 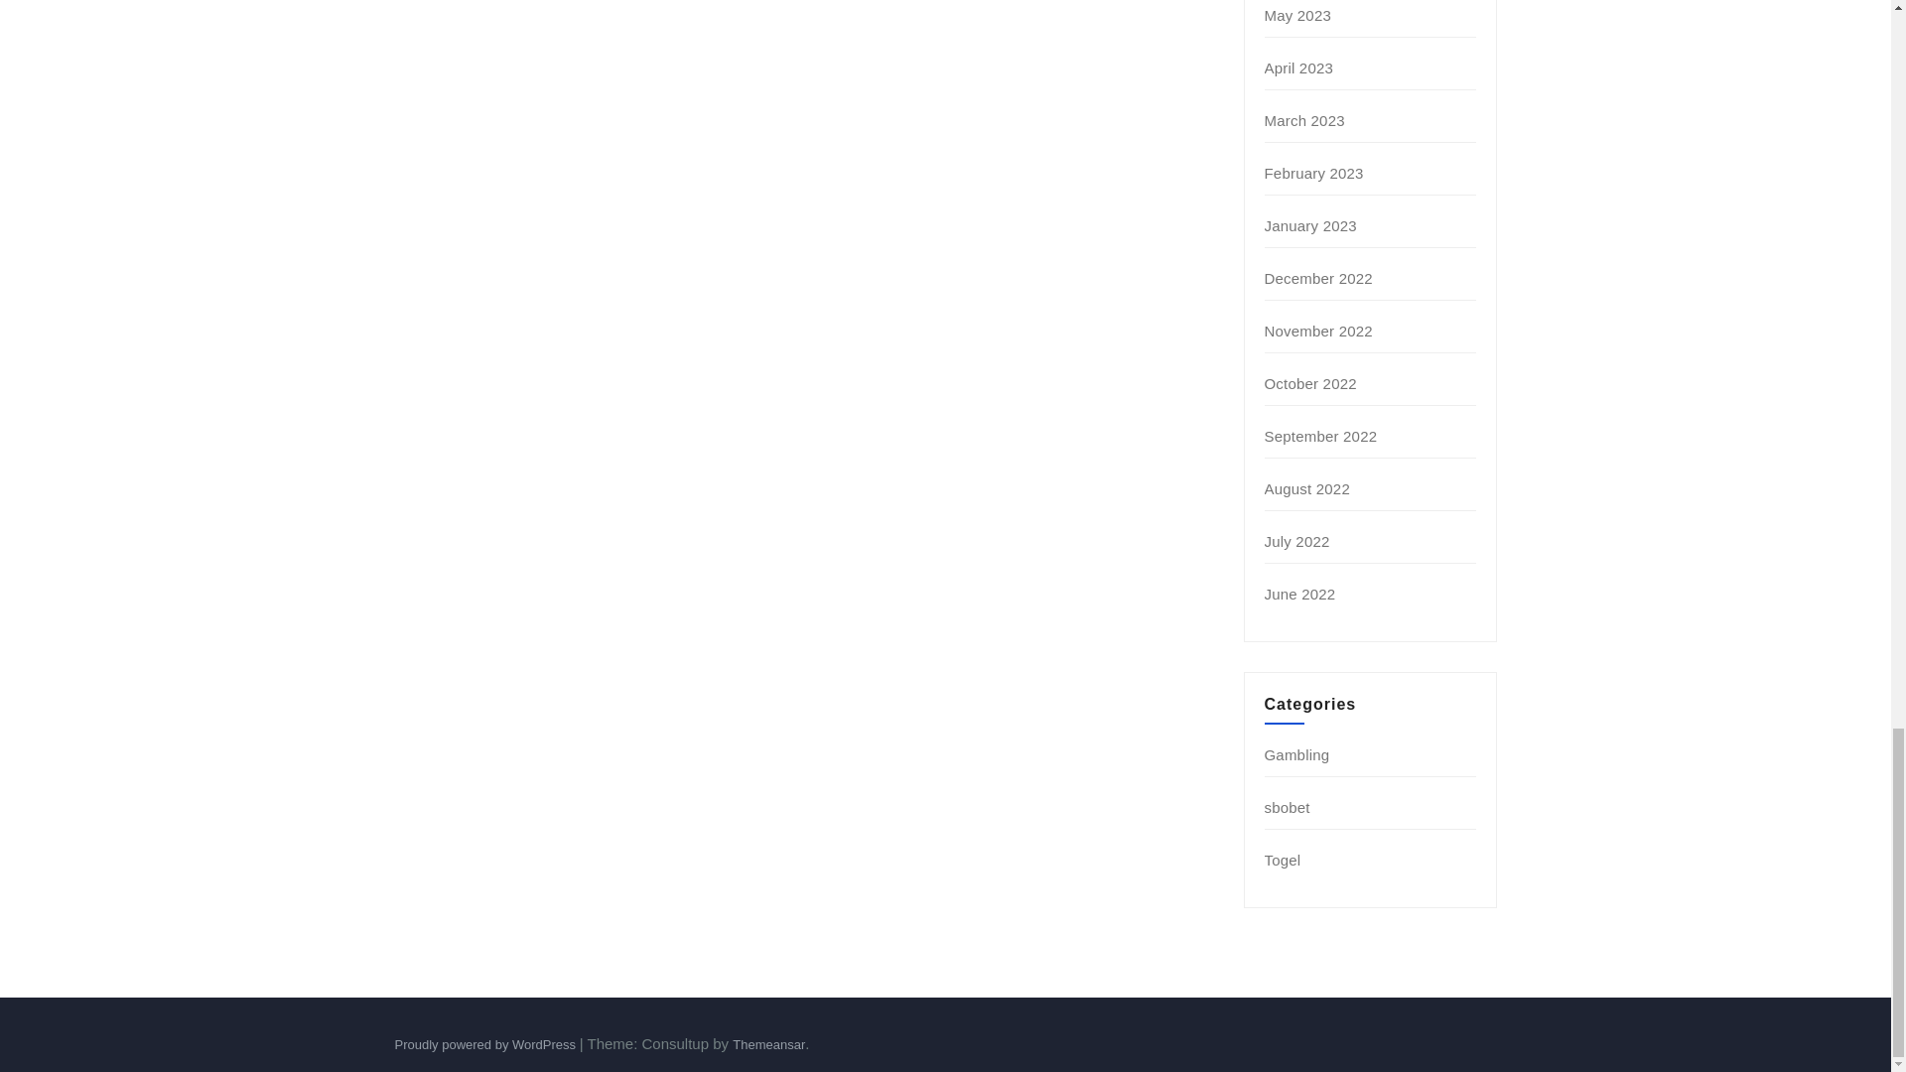 I want to click on February 2023, so click(x=1314, y=173).